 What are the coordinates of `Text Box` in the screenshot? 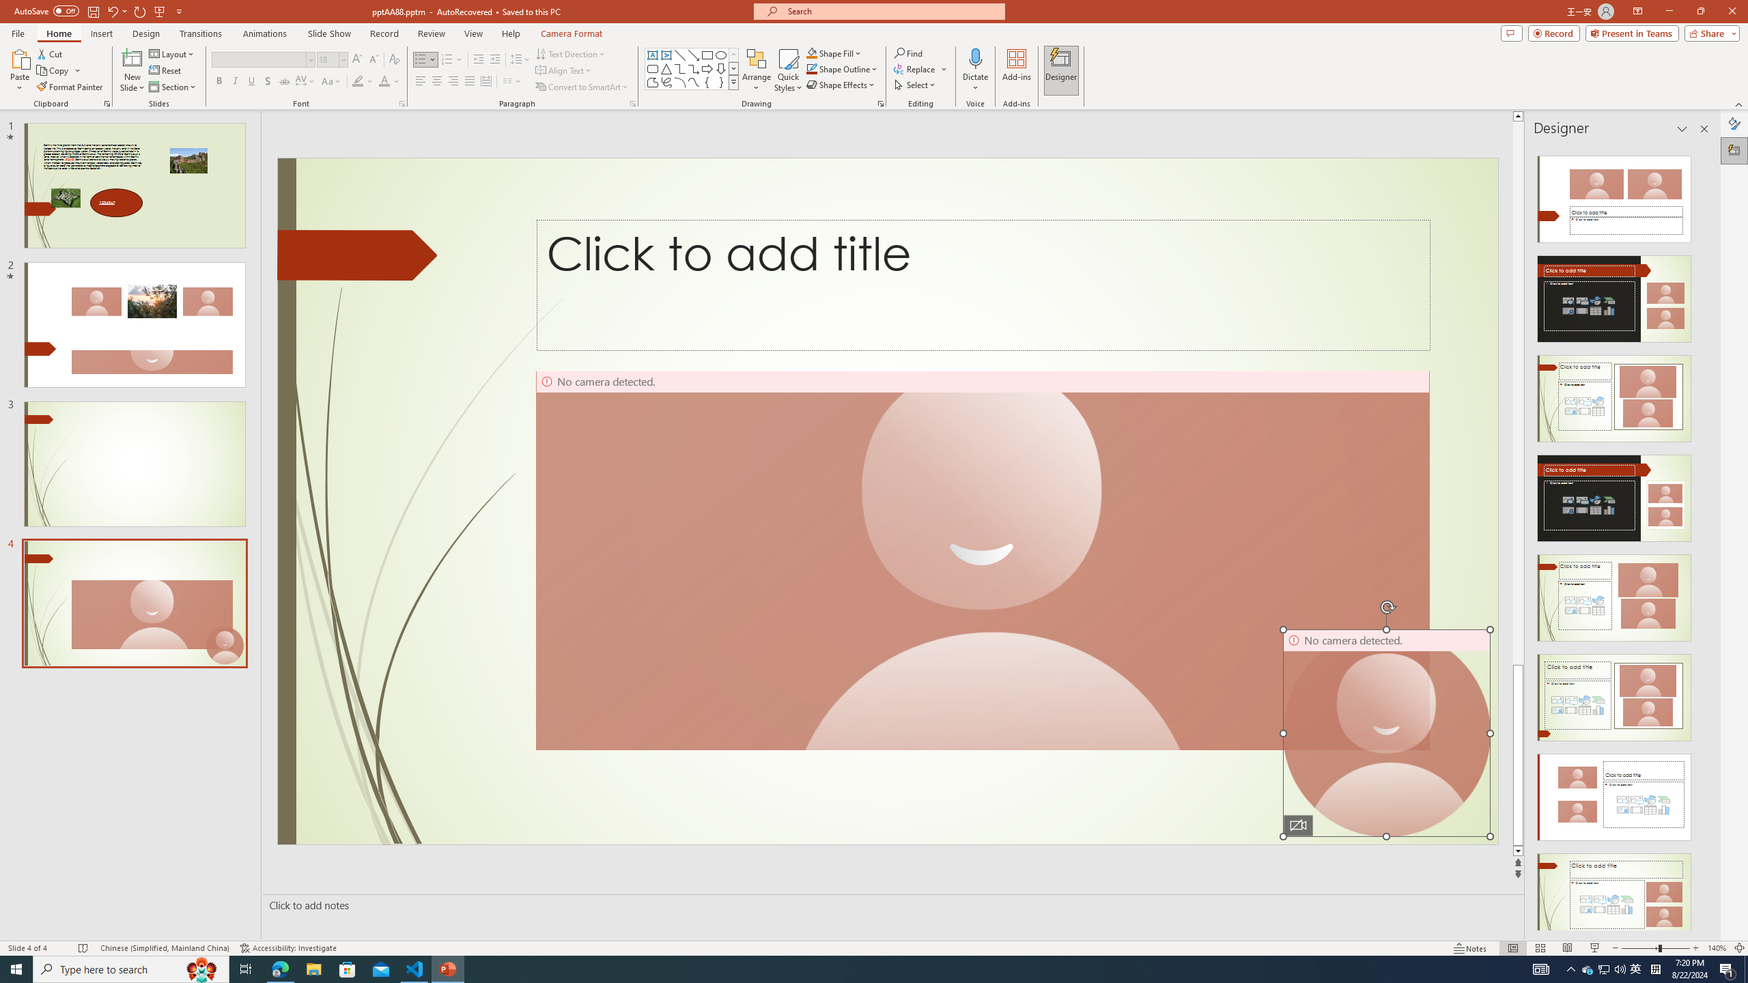 It's located at (653, 55).